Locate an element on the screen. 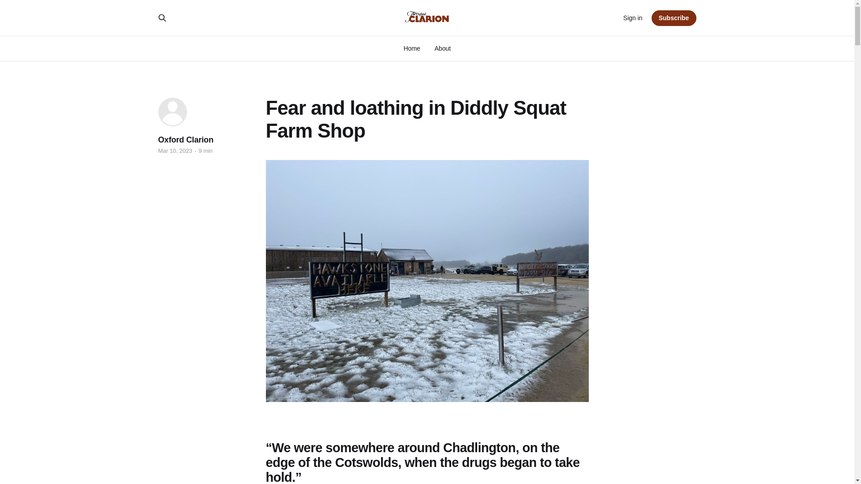 Image resolution: width=861 pixels, height=484 pixels. About is located at coordinates (442, 48).